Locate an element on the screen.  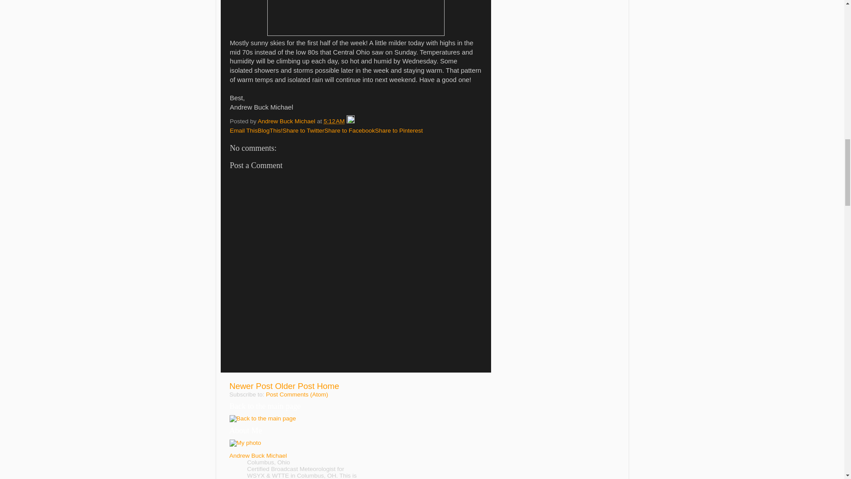
permanent link is located at coordinates (334, 121).